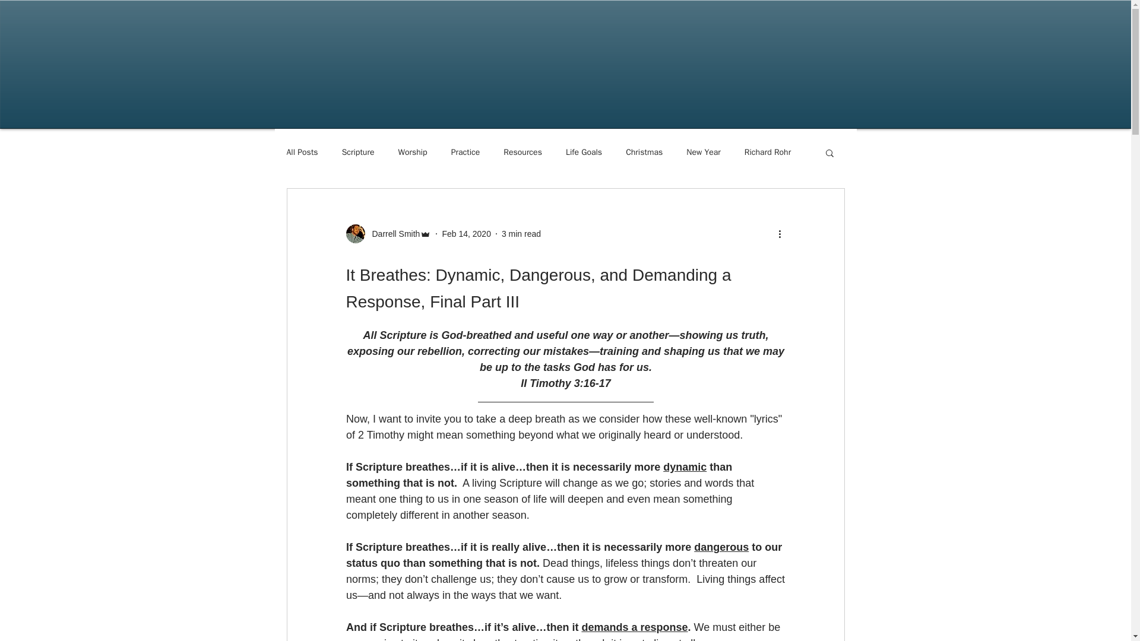 This screenshot has height=641, width=1140. What do you see at coordinates (302, 152) in the screenshot?
I see `All Posts` at bounding box center [302, 152].